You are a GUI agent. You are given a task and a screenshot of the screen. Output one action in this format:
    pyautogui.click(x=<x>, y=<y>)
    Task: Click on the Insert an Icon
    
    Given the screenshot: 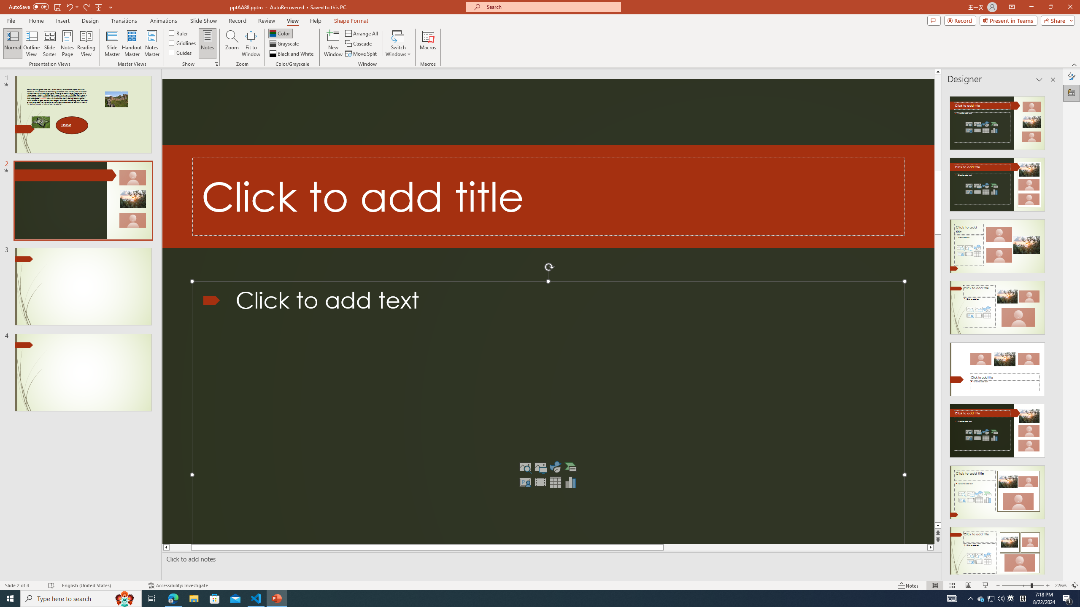 What is the action you would take?
    pyautogui.click(x=555, y=467)
    